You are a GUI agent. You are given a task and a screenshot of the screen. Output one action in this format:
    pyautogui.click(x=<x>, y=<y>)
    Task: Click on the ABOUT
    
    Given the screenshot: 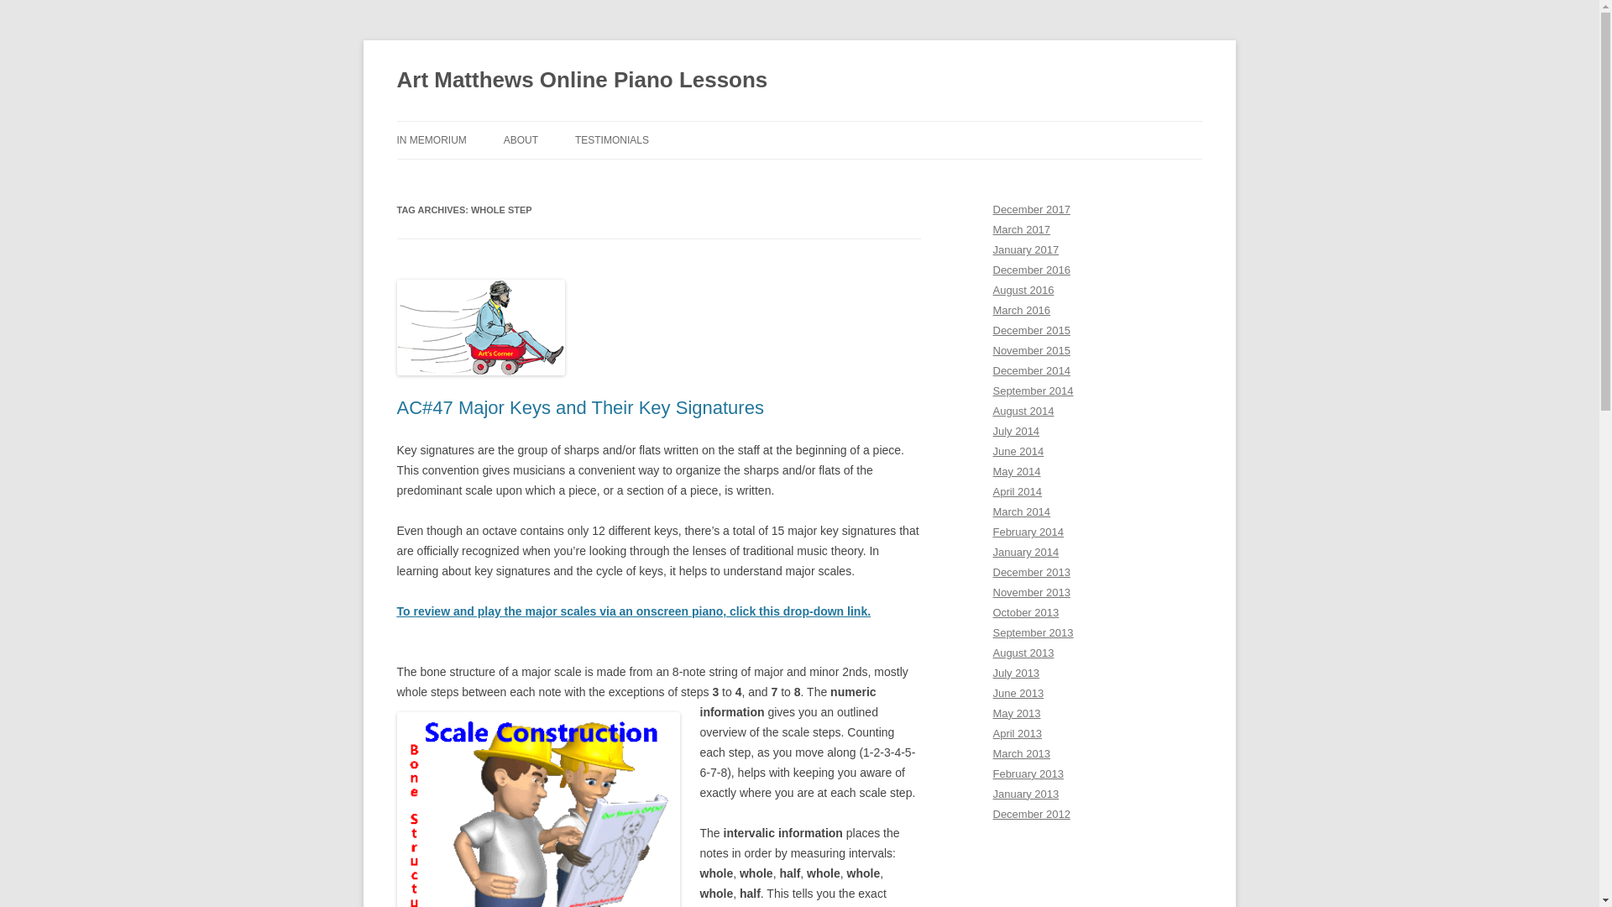 What is the action you would take?
    pyautogui.click(x=521, y=139)
    